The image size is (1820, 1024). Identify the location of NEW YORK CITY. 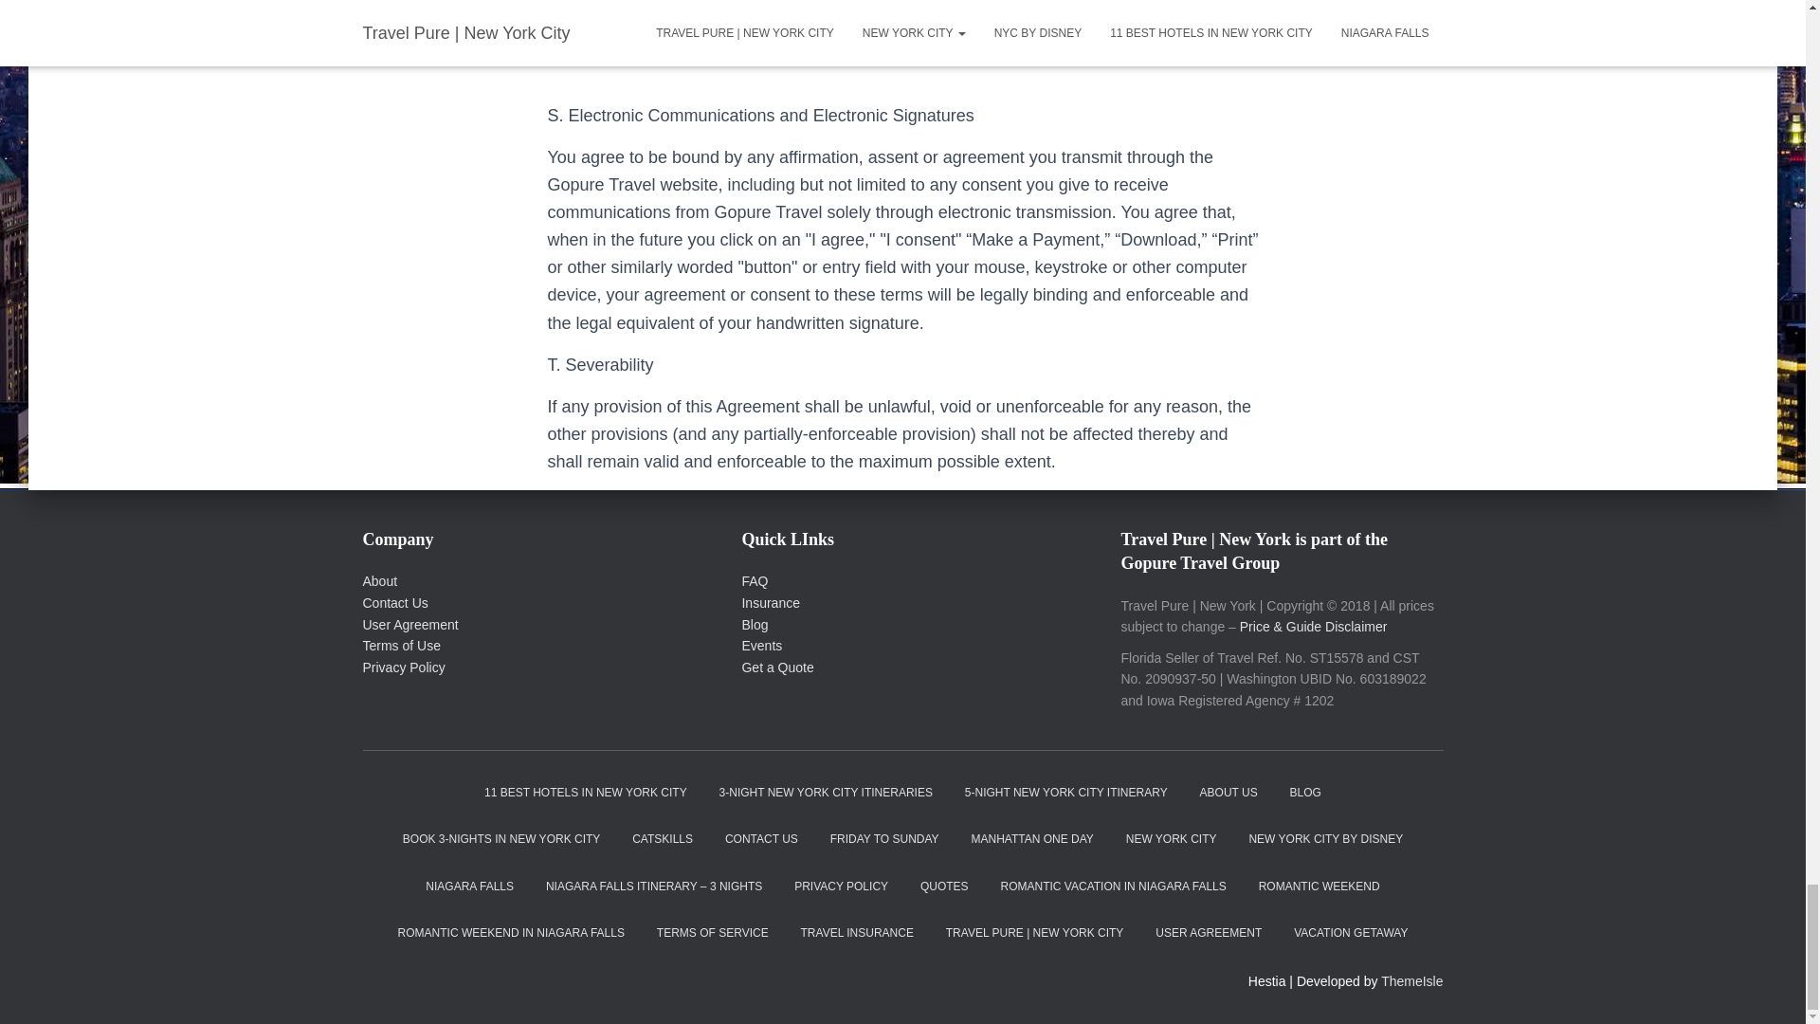
(1172, 839).